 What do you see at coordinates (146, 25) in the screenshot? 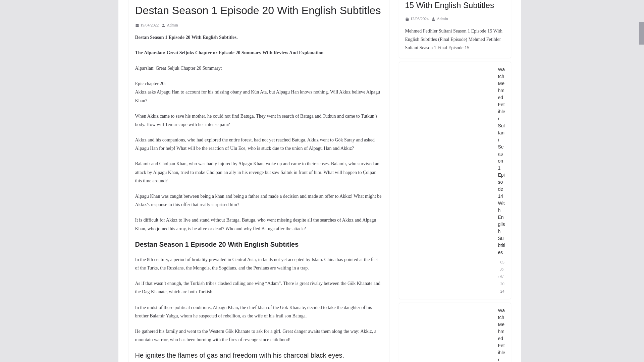
I see `7:03 pm` at bounding box center [146, 25].